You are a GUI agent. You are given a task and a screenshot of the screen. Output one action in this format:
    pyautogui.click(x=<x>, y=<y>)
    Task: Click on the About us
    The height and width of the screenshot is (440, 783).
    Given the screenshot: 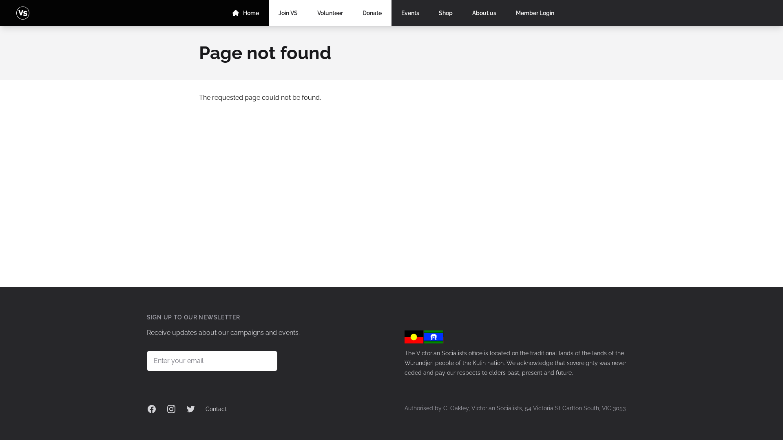 What is the action you would take?
    pyautogui.click(x=484, y=13)
    